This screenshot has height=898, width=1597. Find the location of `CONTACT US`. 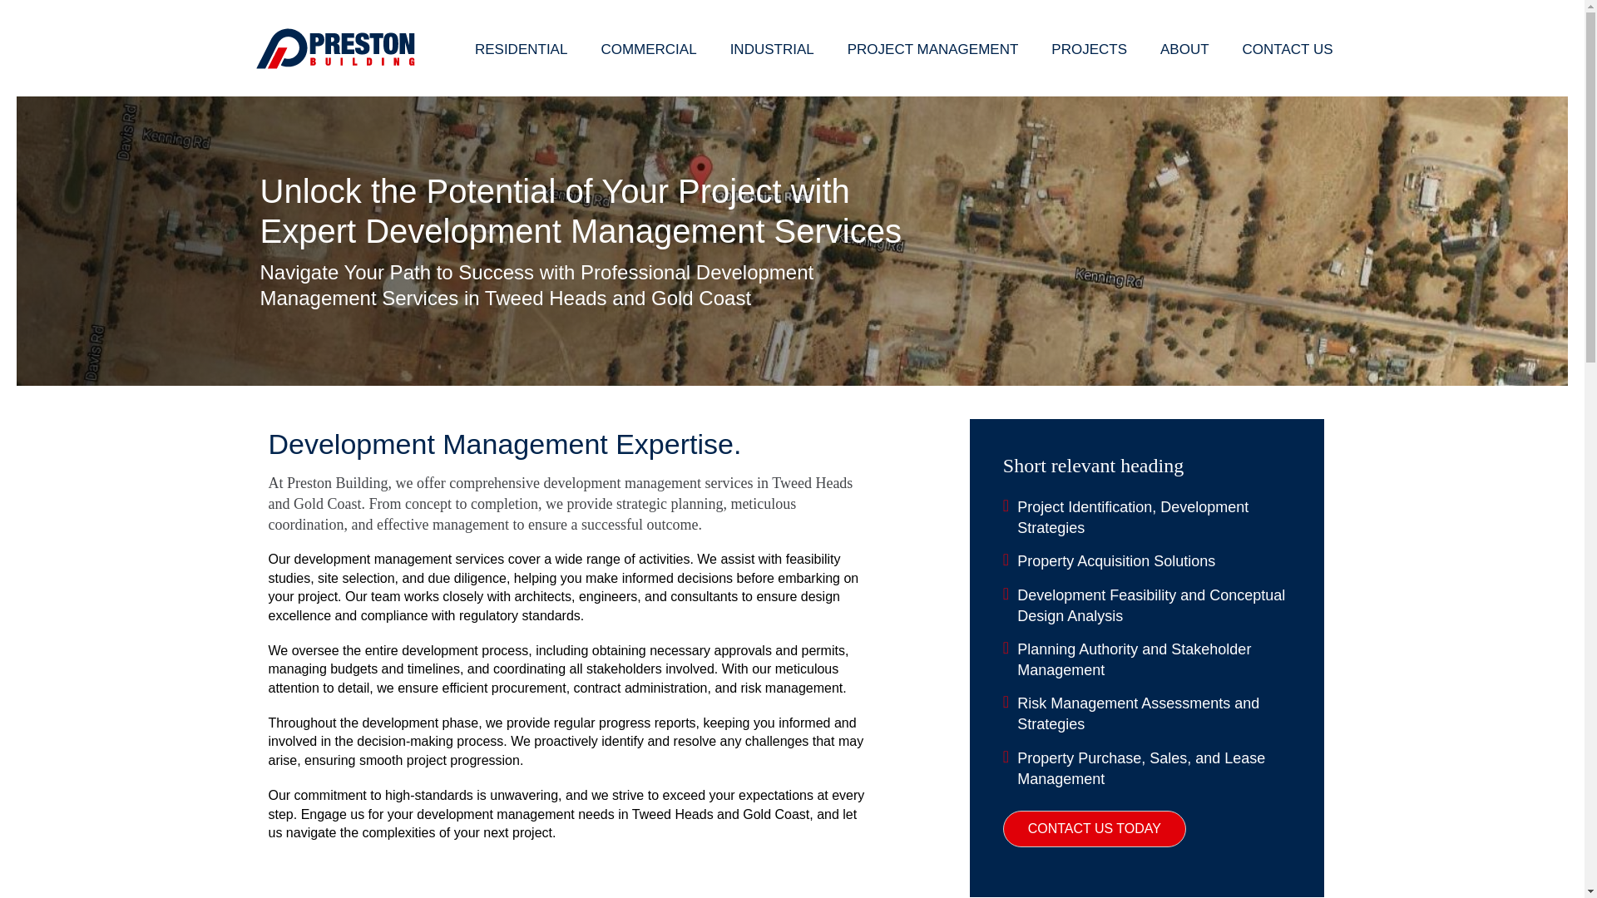

CONTACT US is located at coordinates (1288, 48).